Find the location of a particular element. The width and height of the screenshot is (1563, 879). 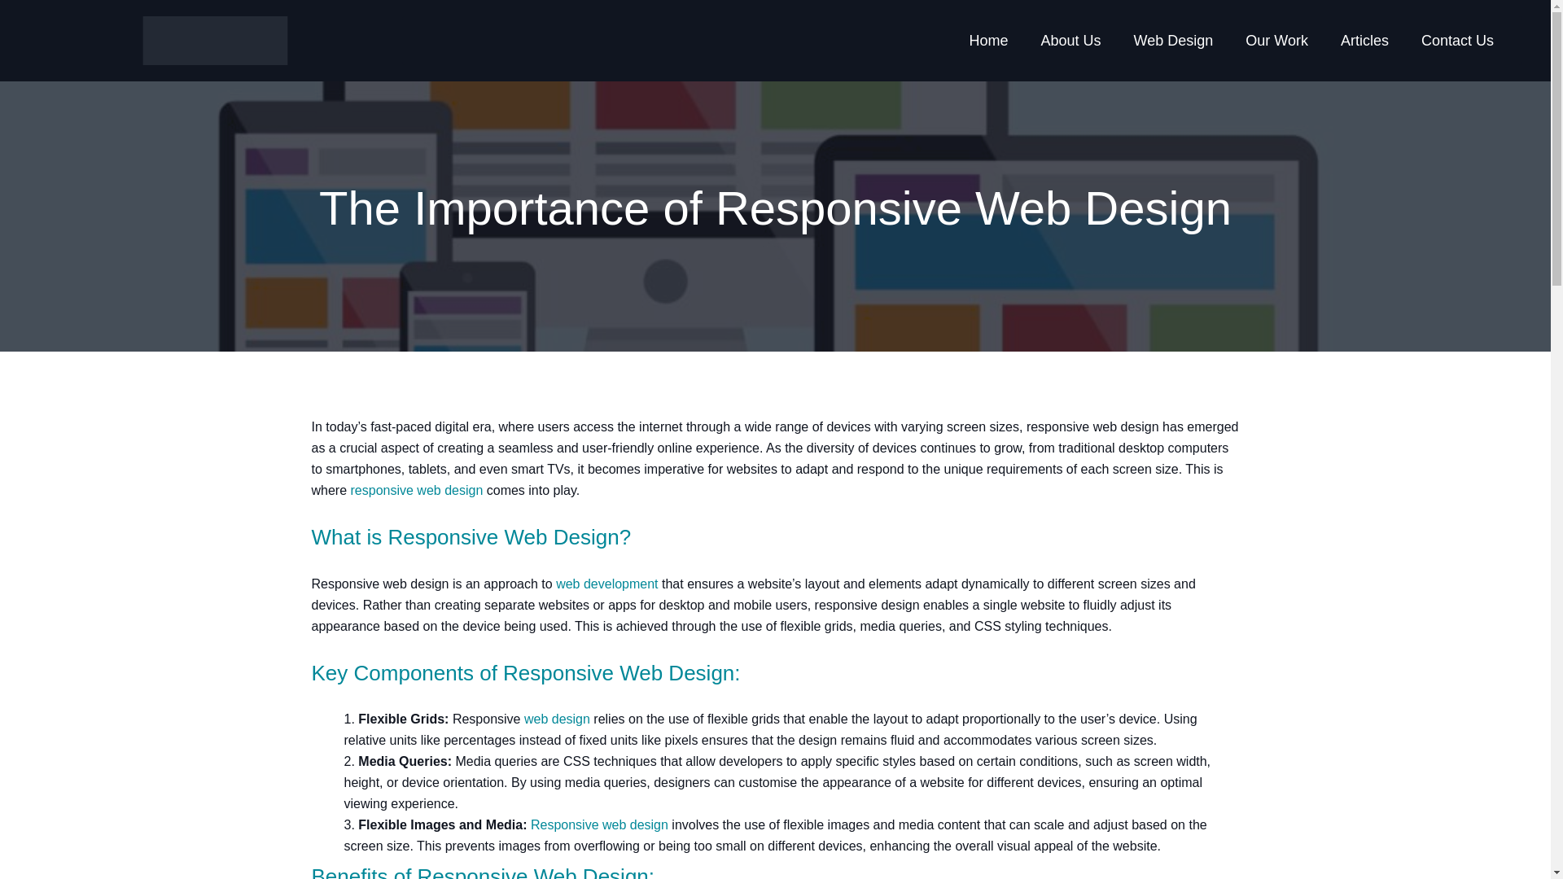

Our Work is located at coordinates (1276, 41).